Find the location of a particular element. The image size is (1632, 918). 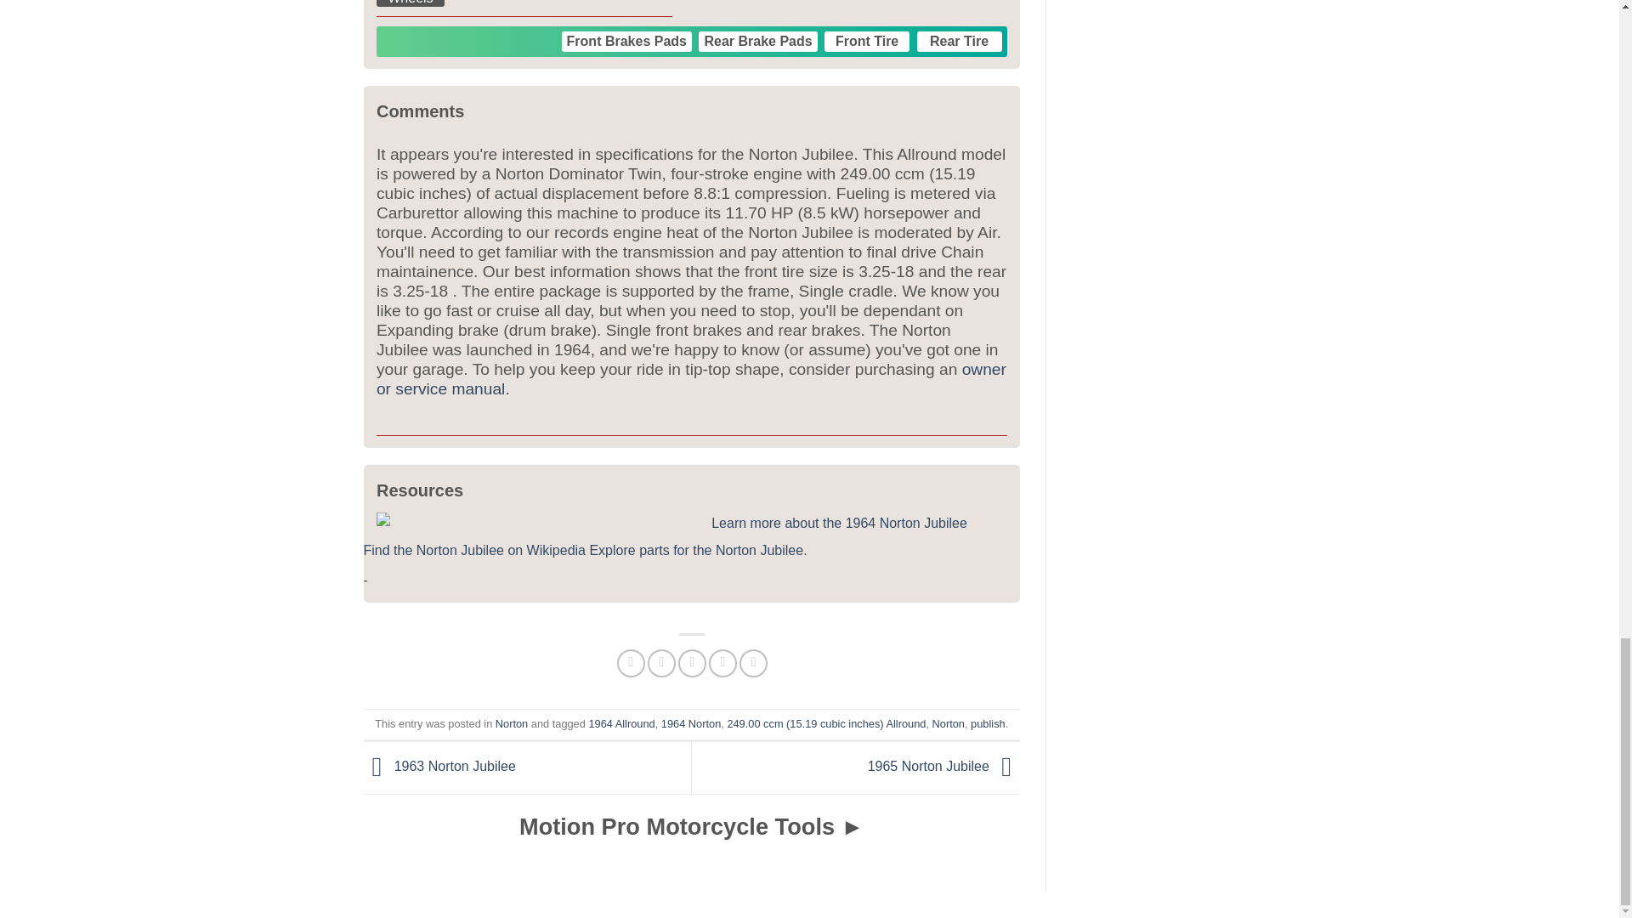

Rear Brake Pads is located at coordinates (757, 41).